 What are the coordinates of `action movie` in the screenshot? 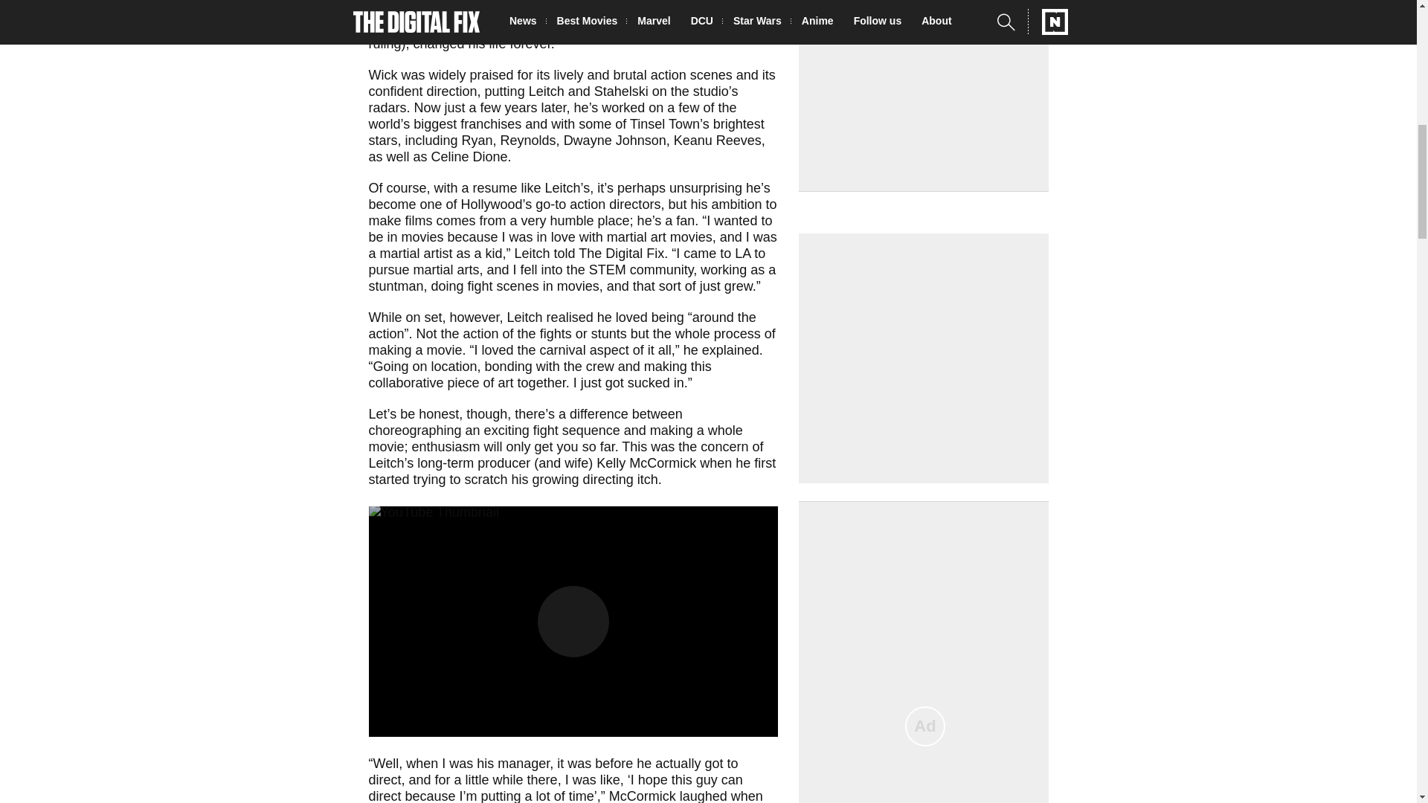 It's located at (568, 9).